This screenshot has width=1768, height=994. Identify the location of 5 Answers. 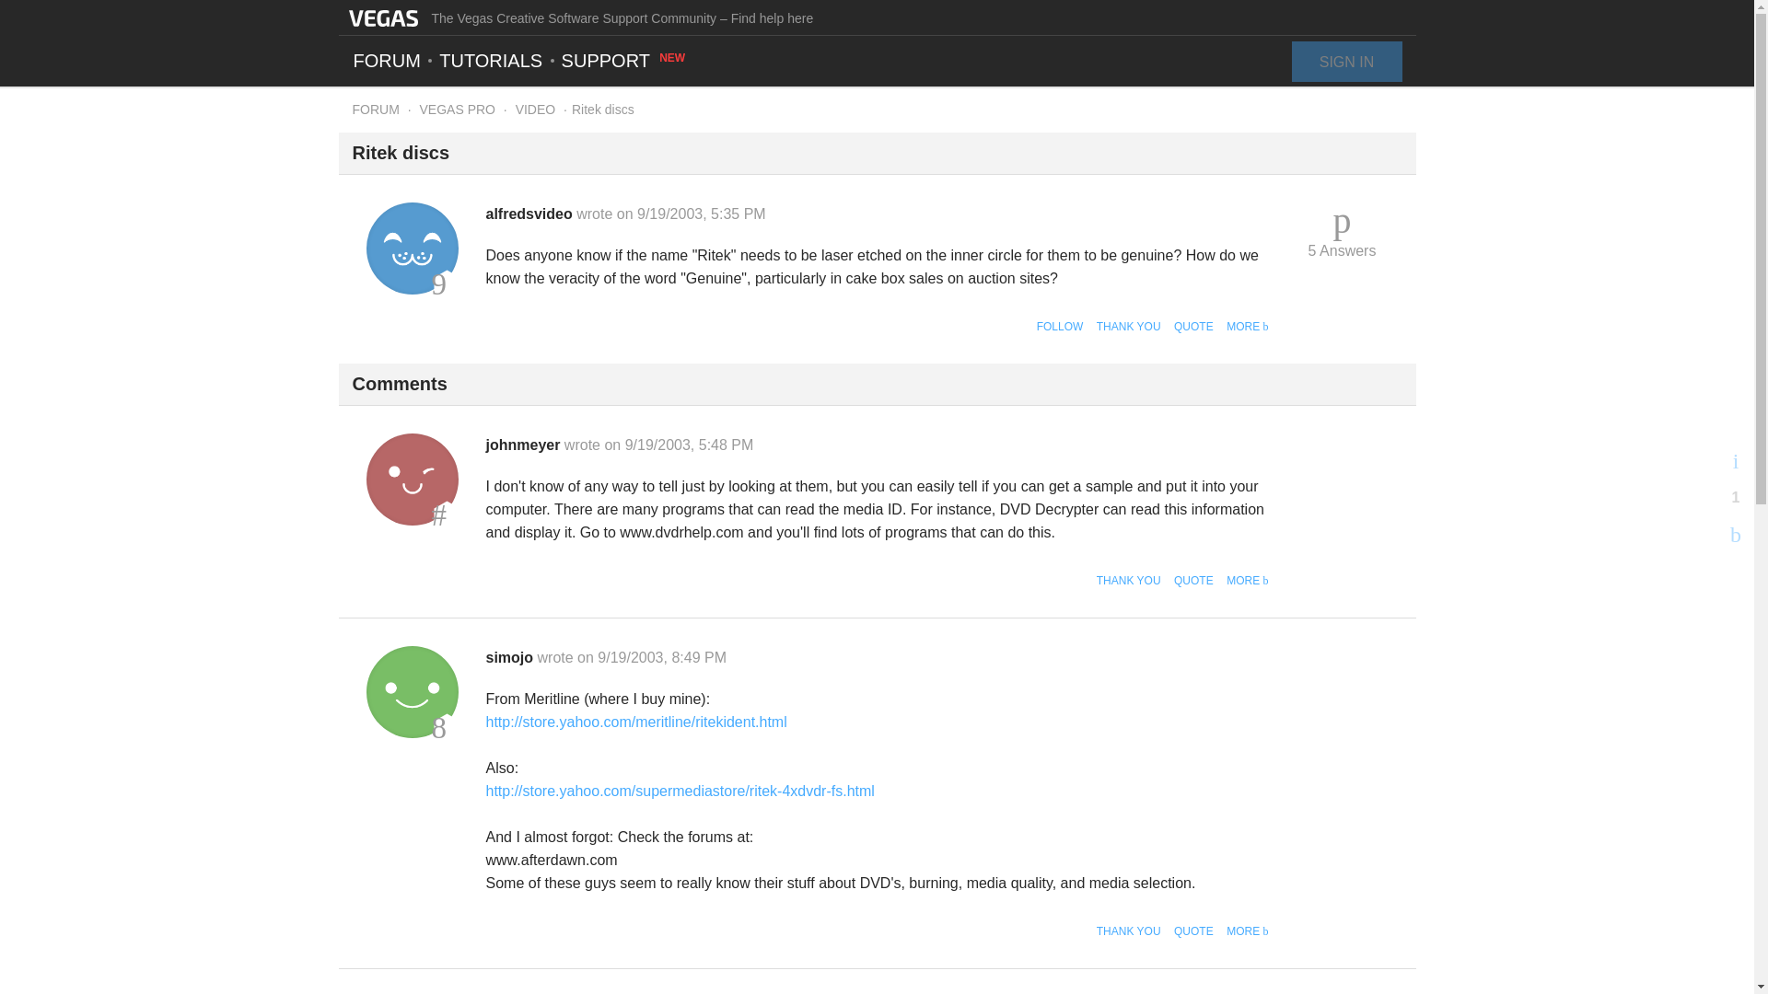
(1343, 232).